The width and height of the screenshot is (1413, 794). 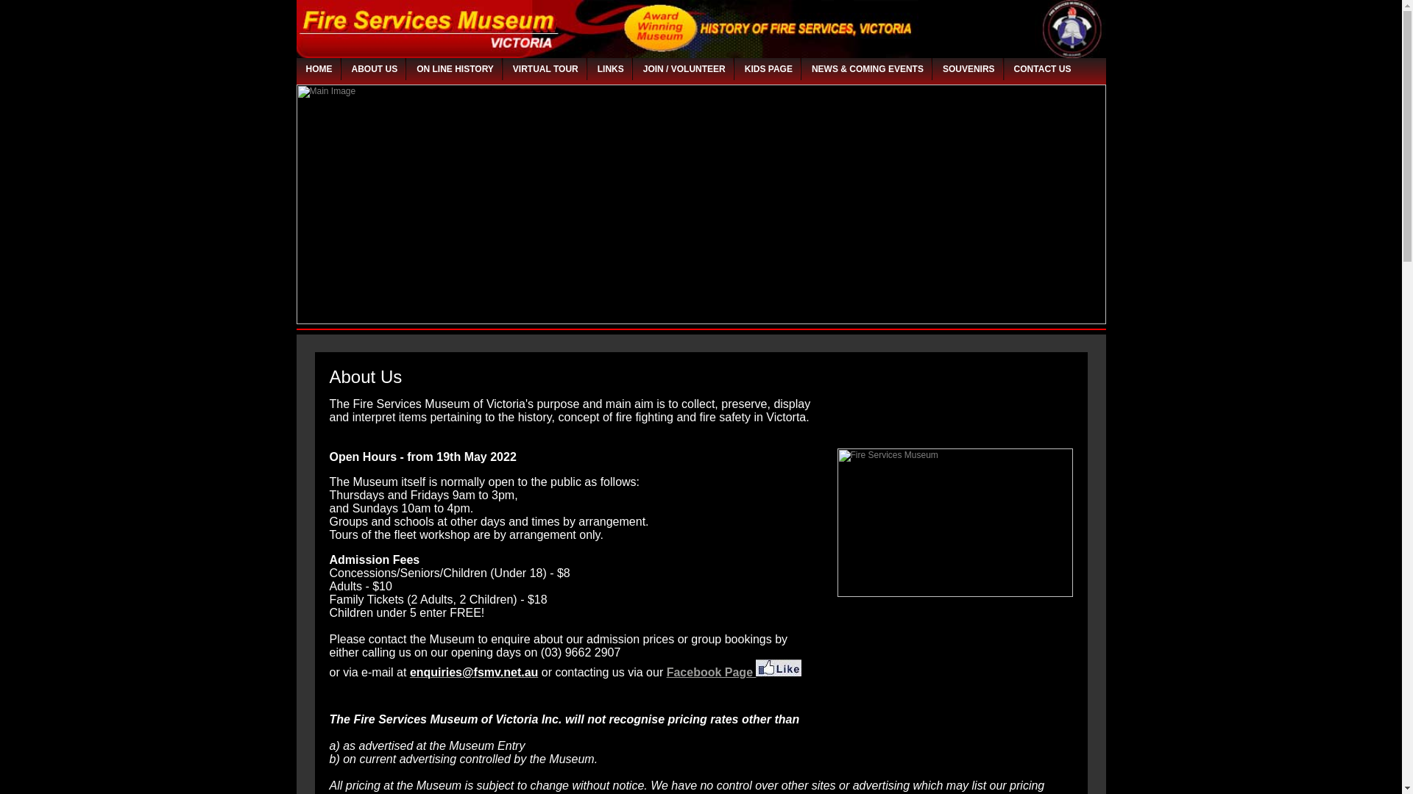 I want to click on Logo, so click(x=701, y=29).